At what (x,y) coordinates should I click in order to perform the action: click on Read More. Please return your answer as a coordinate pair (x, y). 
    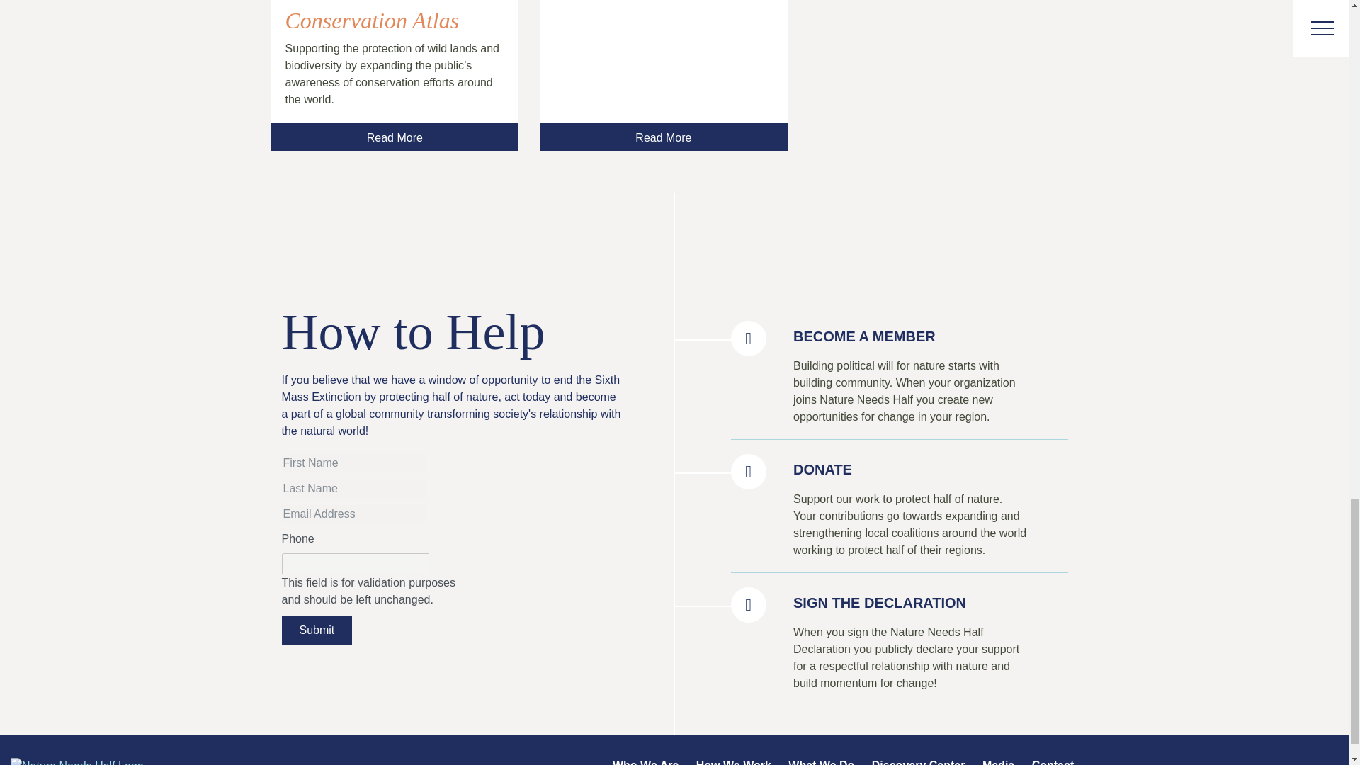
    Looking at the image, I should click on (394, 136).